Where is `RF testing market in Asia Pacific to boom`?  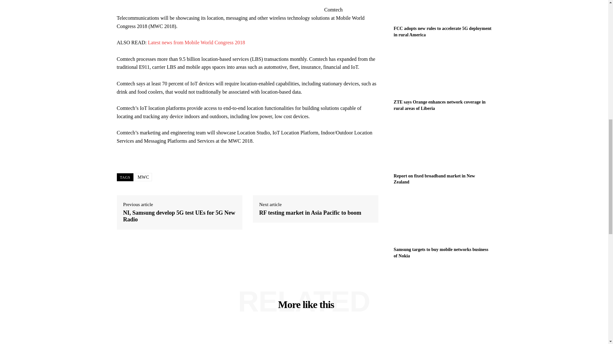 RF testing market in Asia Pacific to boom is located at coordinates (310, 213).